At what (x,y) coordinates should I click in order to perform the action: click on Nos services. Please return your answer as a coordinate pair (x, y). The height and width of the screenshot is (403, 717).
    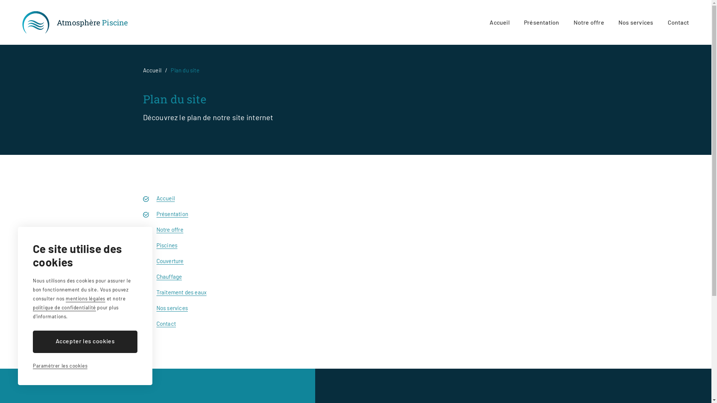
    Looking at the image, I should click on (172, 308).